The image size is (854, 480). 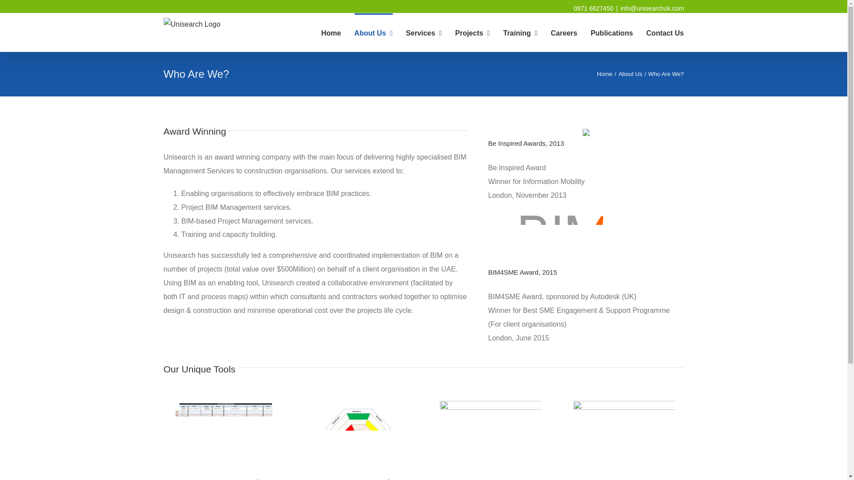 What do you see at coordinates (520, 32) in the screenshot?
I see `Training` at bounding box center [520, 32].